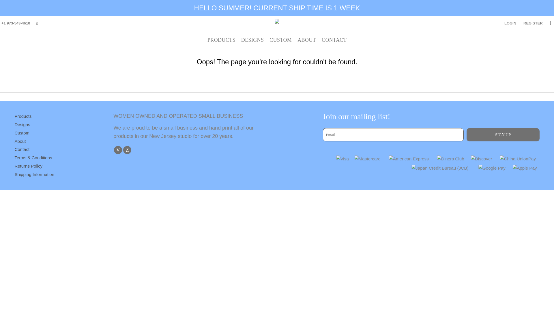  I want to click on Products, so click(23, 116).